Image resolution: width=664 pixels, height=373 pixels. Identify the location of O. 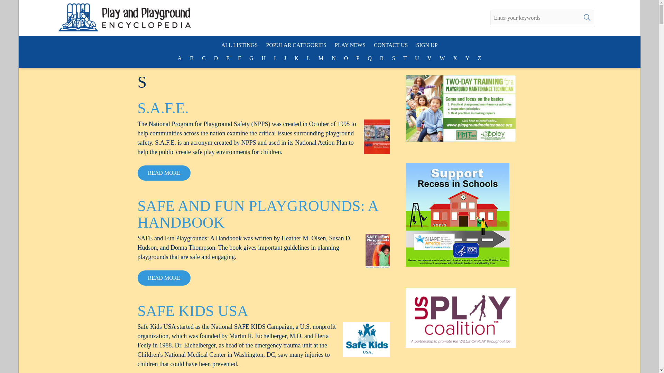
(346, 58).